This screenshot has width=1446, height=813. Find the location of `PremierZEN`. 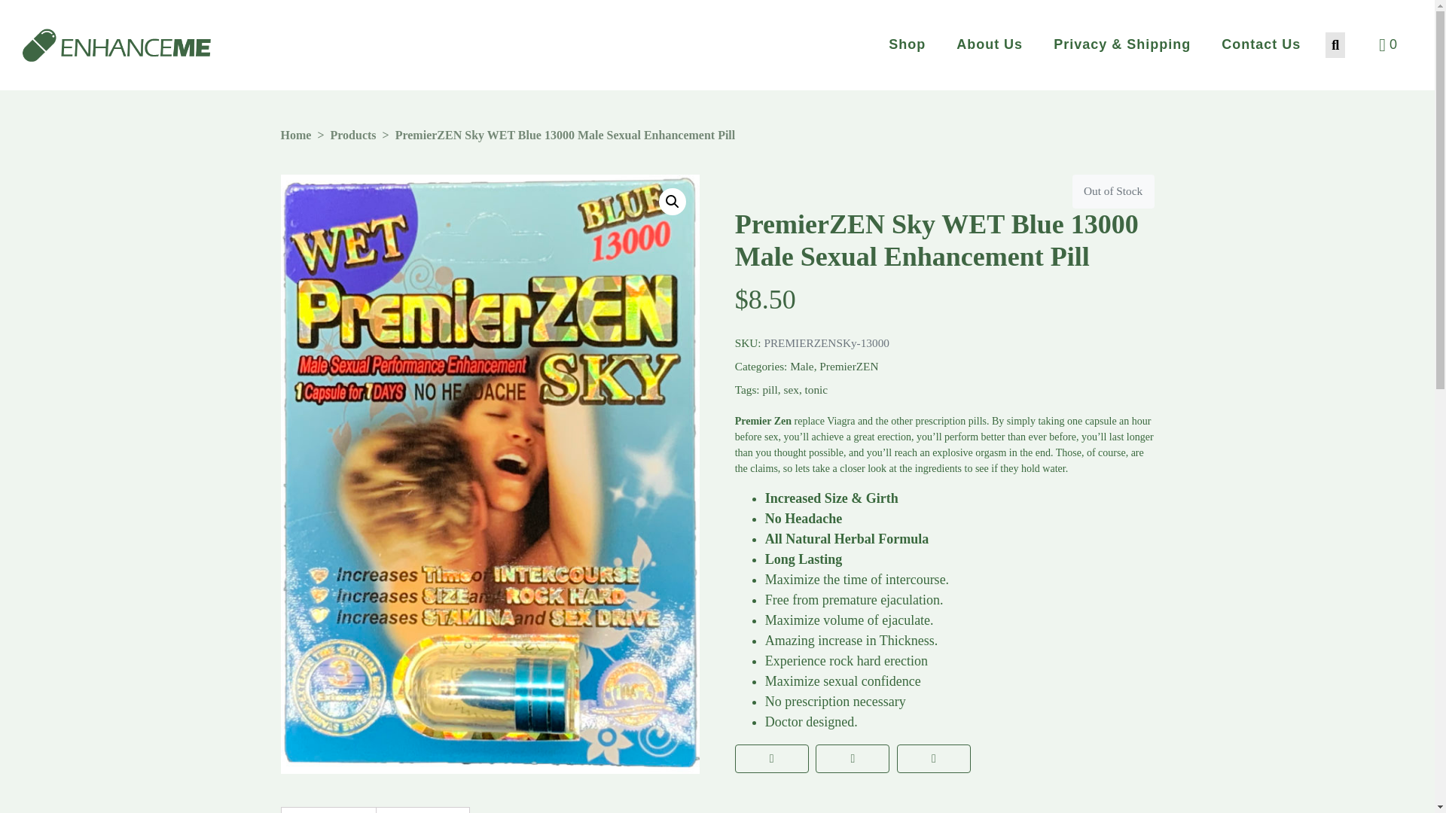

PremierZEN is located at coordinates (848, 366).